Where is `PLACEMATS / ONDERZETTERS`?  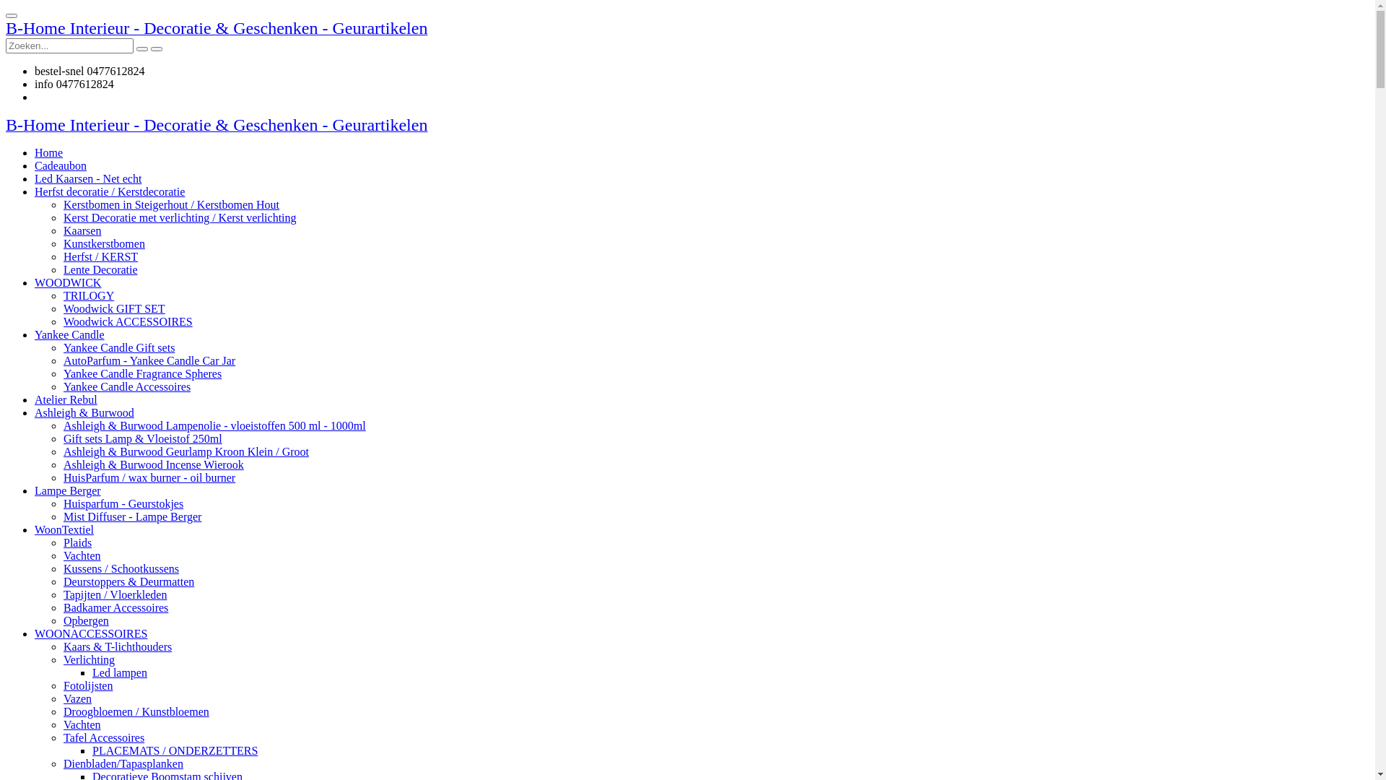 PLACEMATS / ONDERZETTERS is located at coordinates (175, 751).